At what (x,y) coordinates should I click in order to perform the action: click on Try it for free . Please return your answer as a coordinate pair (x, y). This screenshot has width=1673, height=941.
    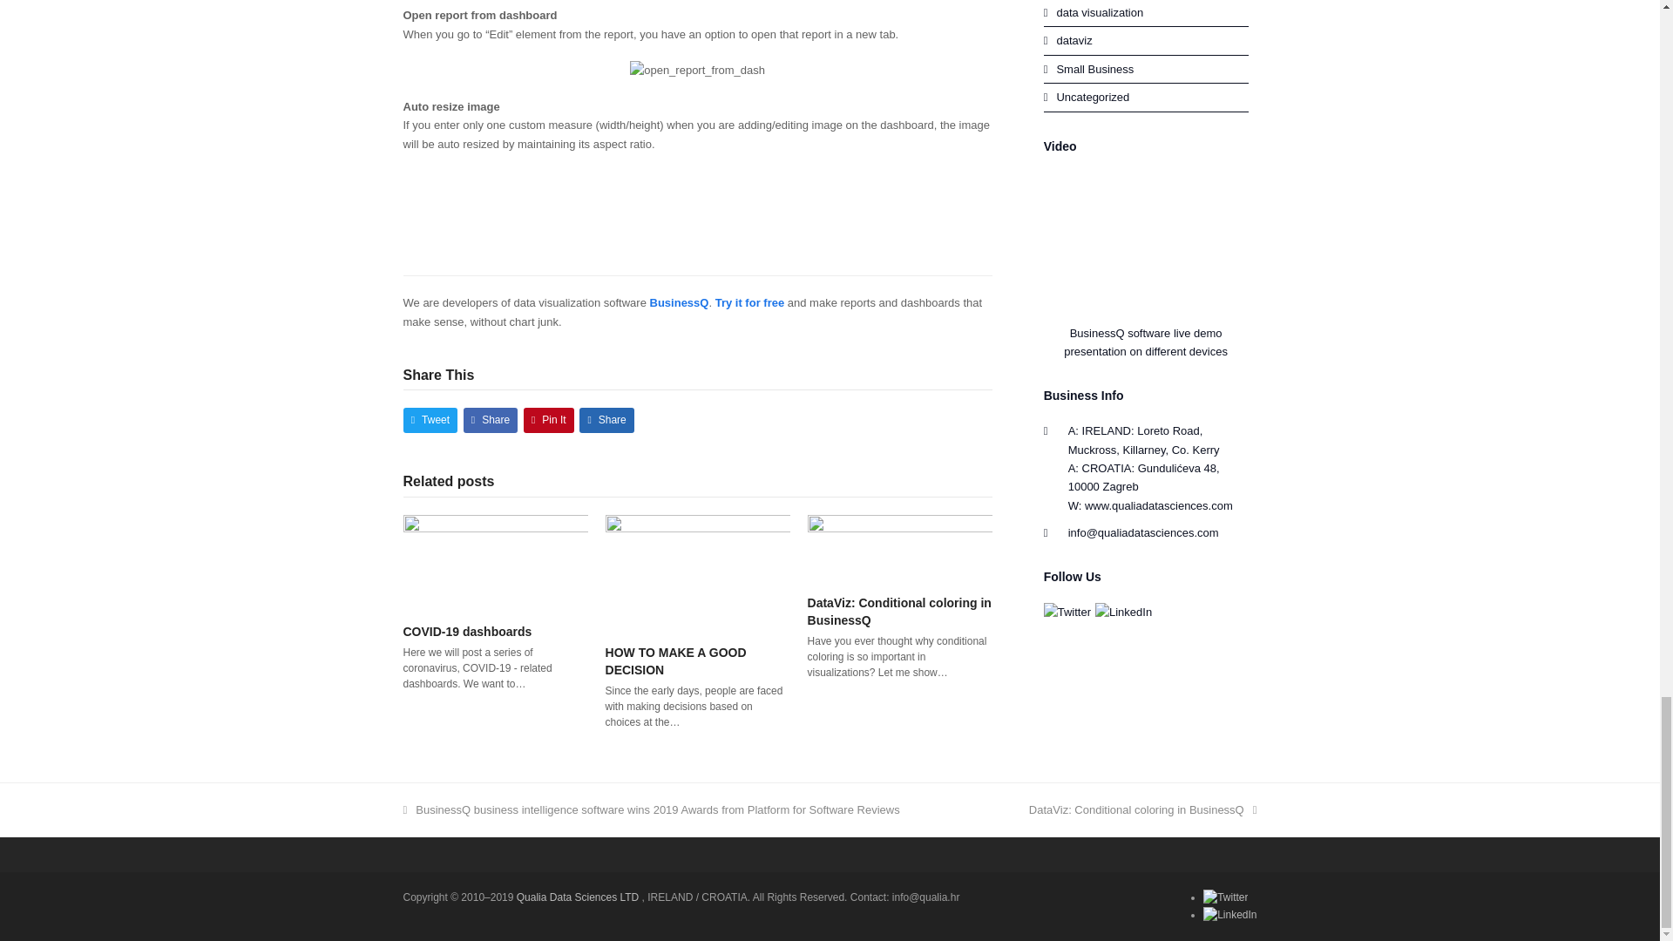
    Looking at the image, I should click on (751, 303).